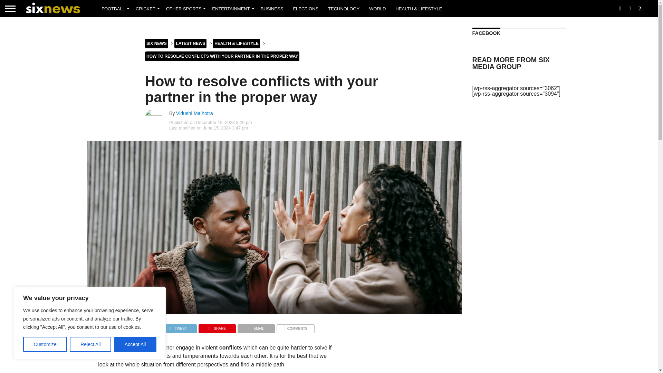 The image size is (663, 373). Describe the element at coordinates (190, 44) in the screenshot. I see `Go to Latest News.` at that location.